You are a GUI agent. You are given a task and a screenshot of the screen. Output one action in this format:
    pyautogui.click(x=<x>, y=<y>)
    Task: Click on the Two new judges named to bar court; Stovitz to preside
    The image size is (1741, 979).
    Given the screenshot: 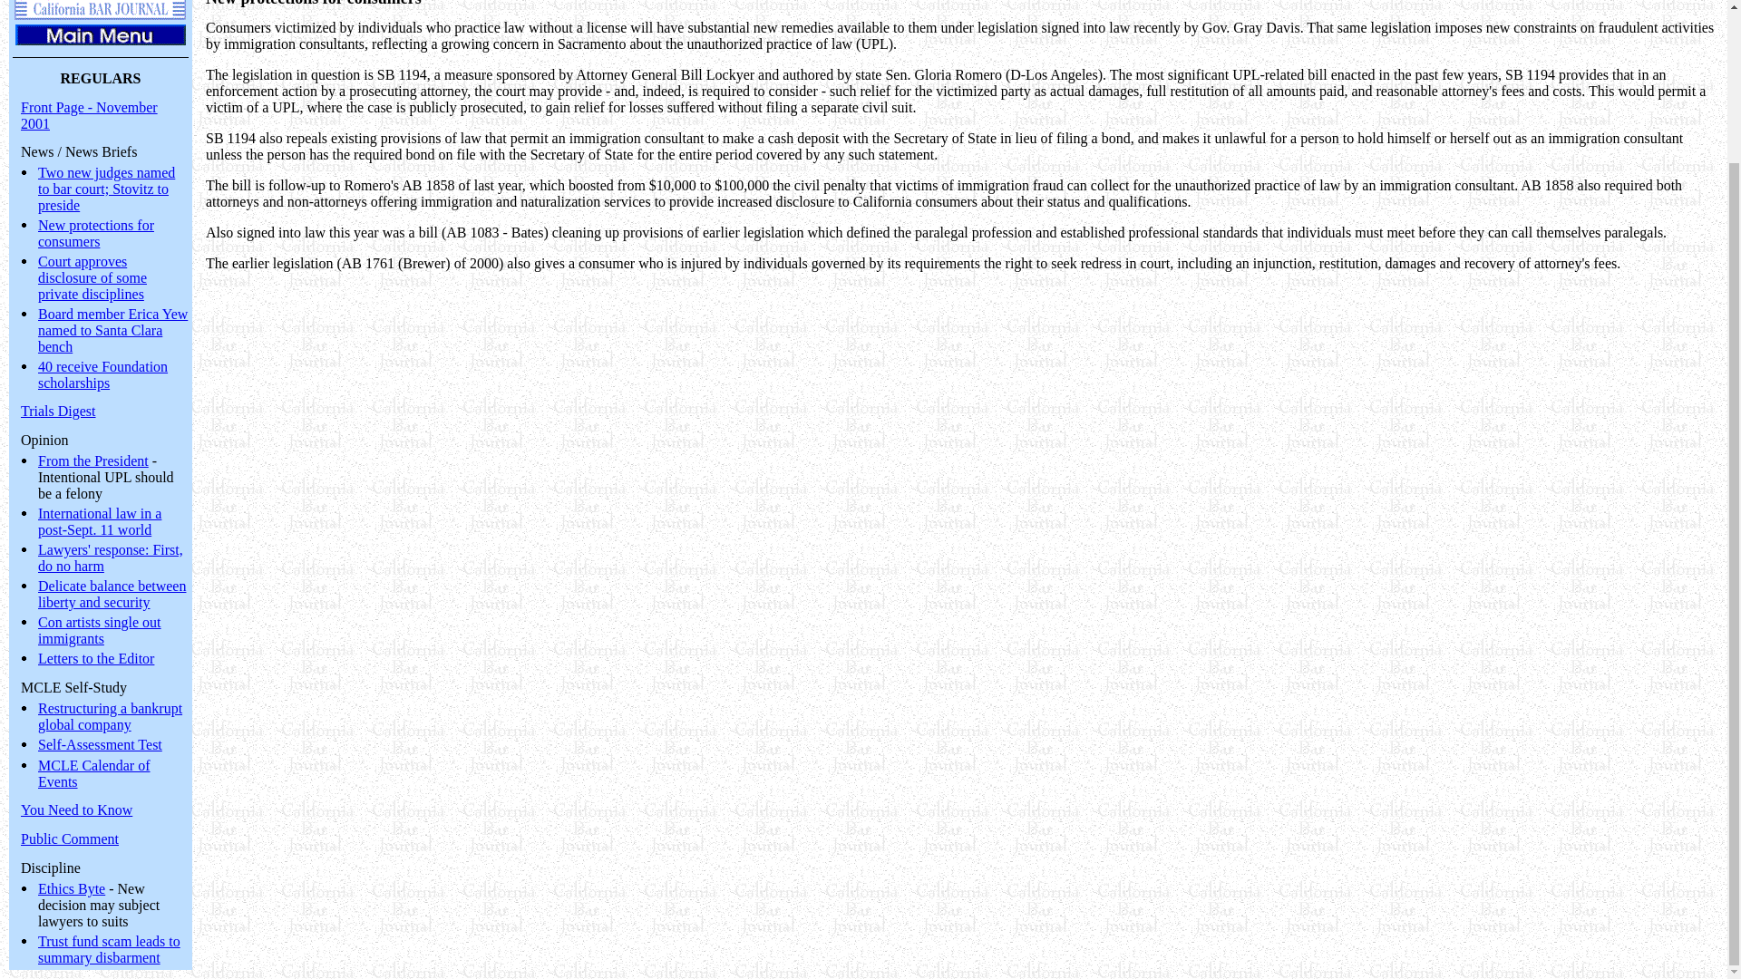 What is the action you would take?
    pyautogui.click(x=107, y=189)
    